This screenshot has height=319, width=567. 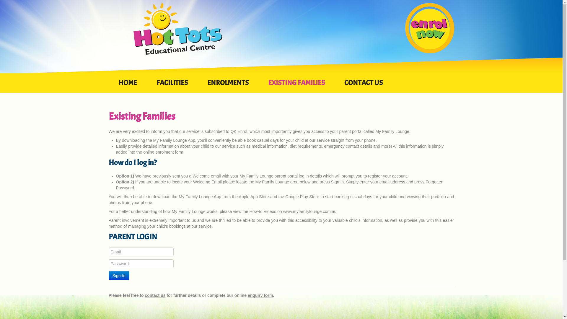 What do you see at coordinates (128, 86) in the screenshot?
I see `HOME` at bounding box center [128, 86].